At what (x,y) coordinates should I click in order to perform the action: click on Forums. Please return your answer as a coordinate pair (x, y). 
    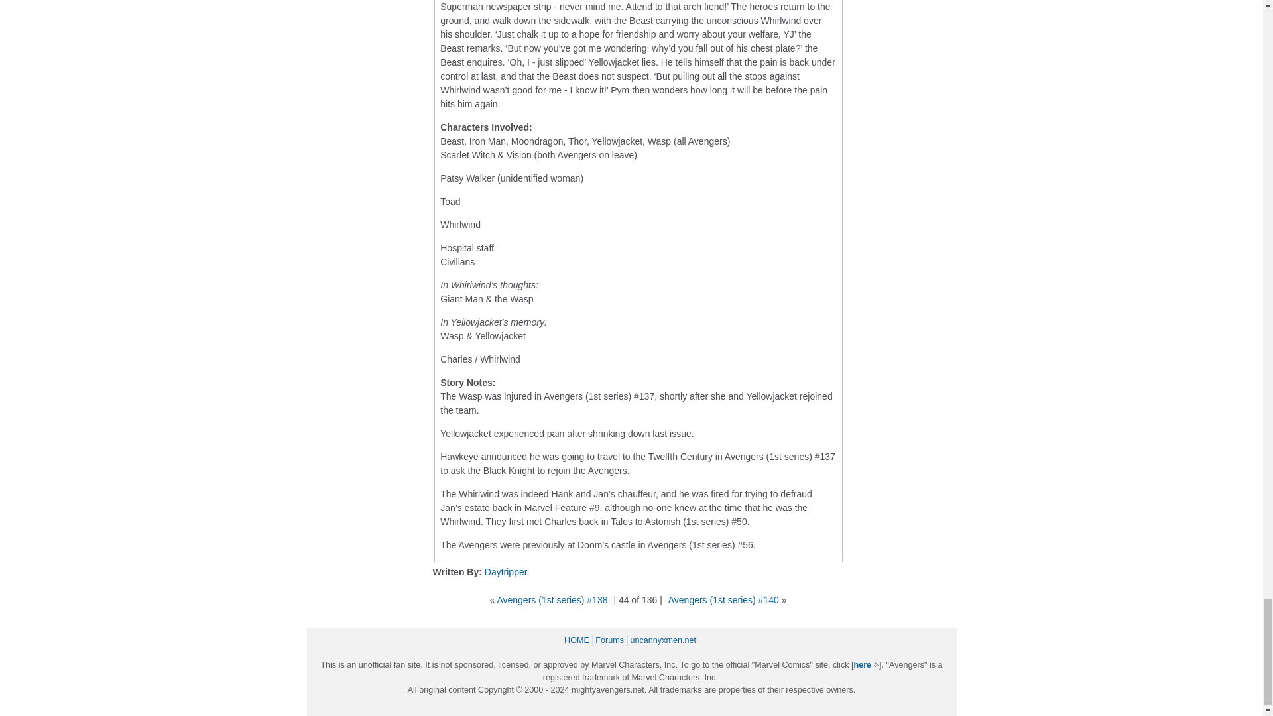
    Looking at the image, I should click on (611, 640).